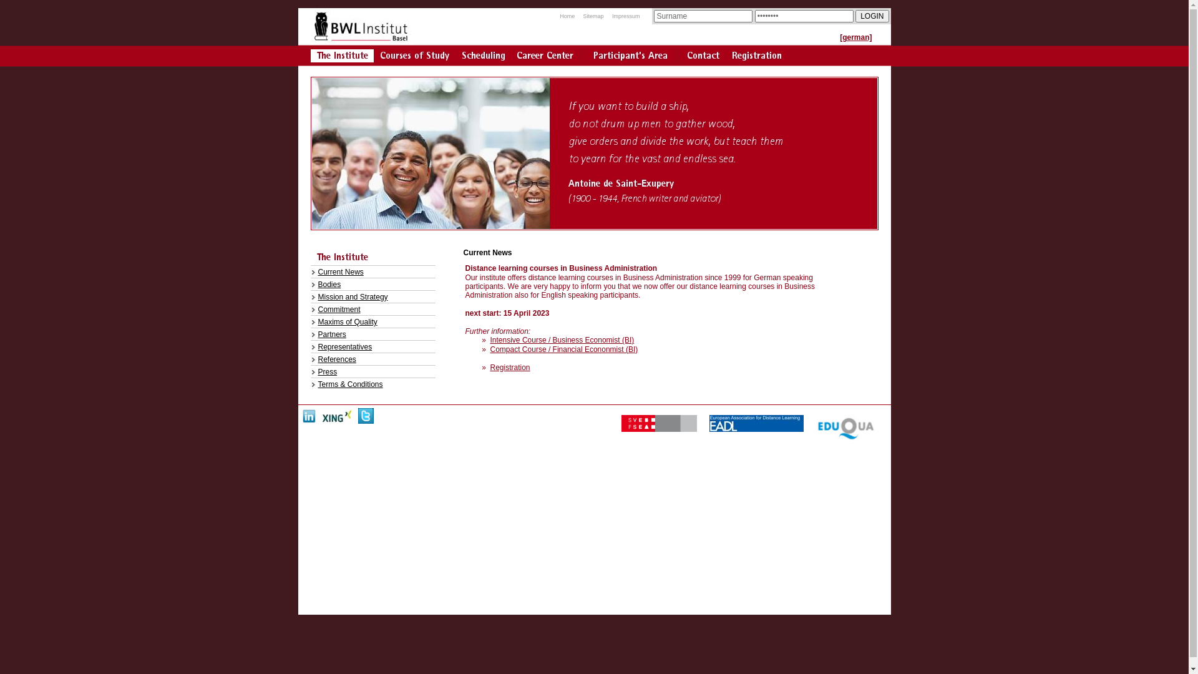 Image resolution: width=1198 pixels, height=674 pixels. What do you see at coordinates (373, 371) in the screenshot?
I see `Press` at bounding box center [373, 371].